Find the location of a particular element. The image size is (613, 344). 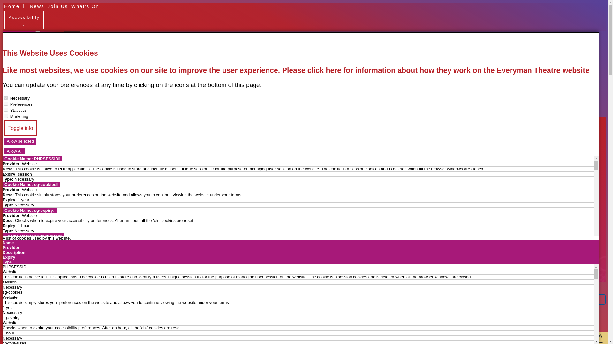

statistics is located at coordinates (6, 110).